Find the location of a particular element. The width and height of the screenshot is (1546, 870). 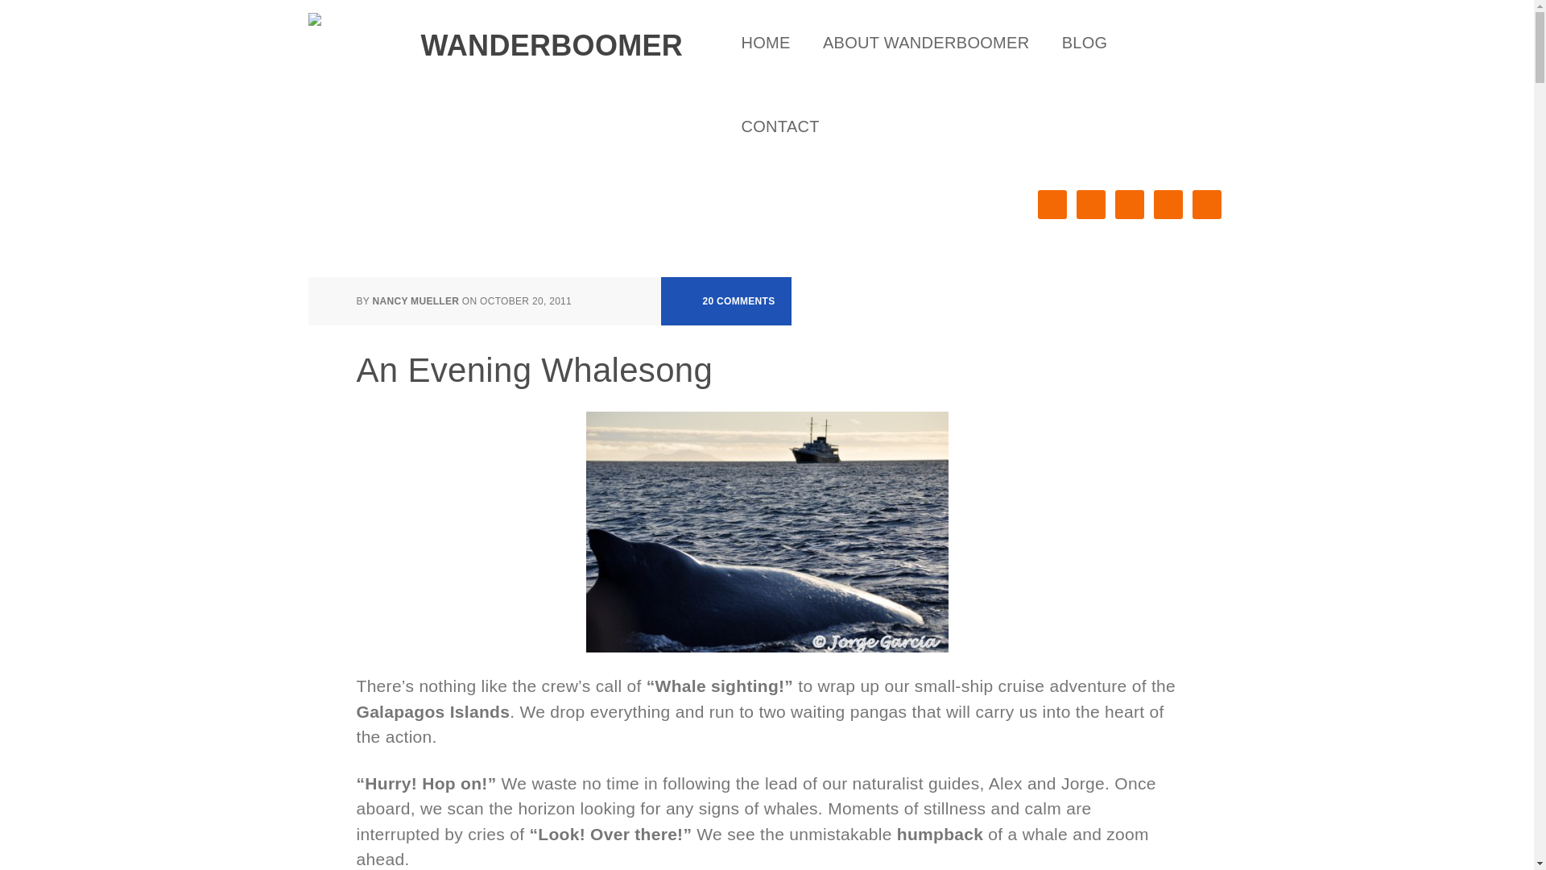

An Evening Whalesong is located at coordinates (534, 370).